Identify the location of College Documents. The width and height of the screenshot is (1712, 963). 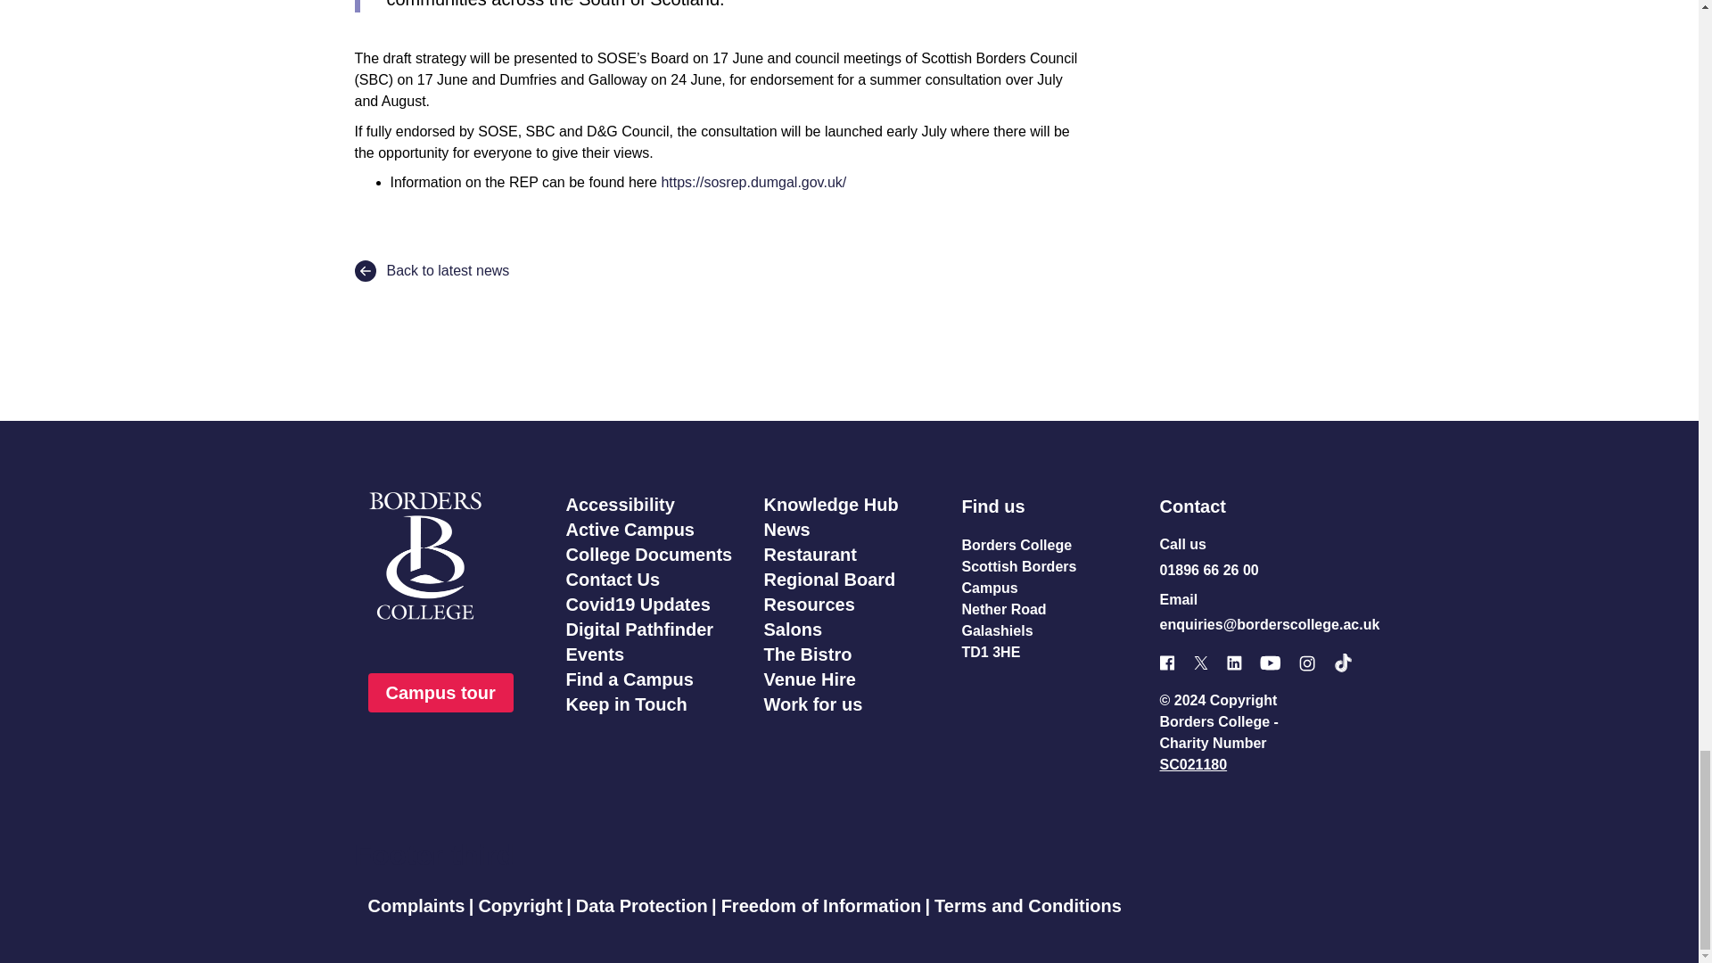
(648, 555).